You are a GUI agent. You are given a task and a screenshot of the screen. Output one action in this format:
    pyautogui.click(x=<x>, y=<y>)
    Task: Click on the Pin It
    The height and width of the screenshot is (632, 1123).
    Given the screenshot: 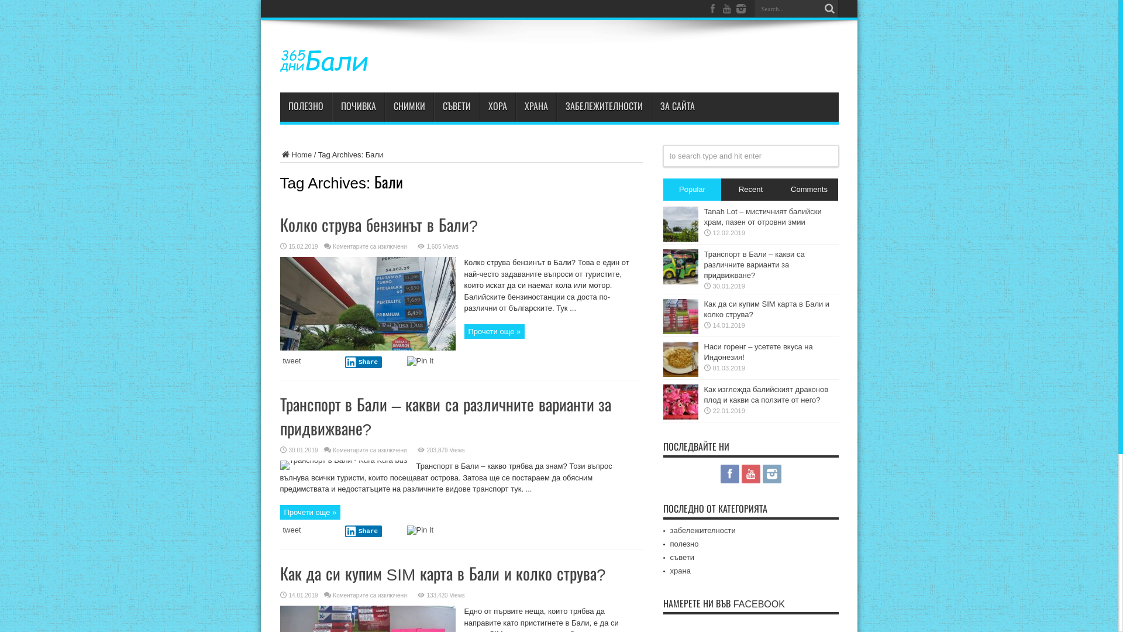 What is the action you would take?
    pyautogui.click(x=421, y=361)
    